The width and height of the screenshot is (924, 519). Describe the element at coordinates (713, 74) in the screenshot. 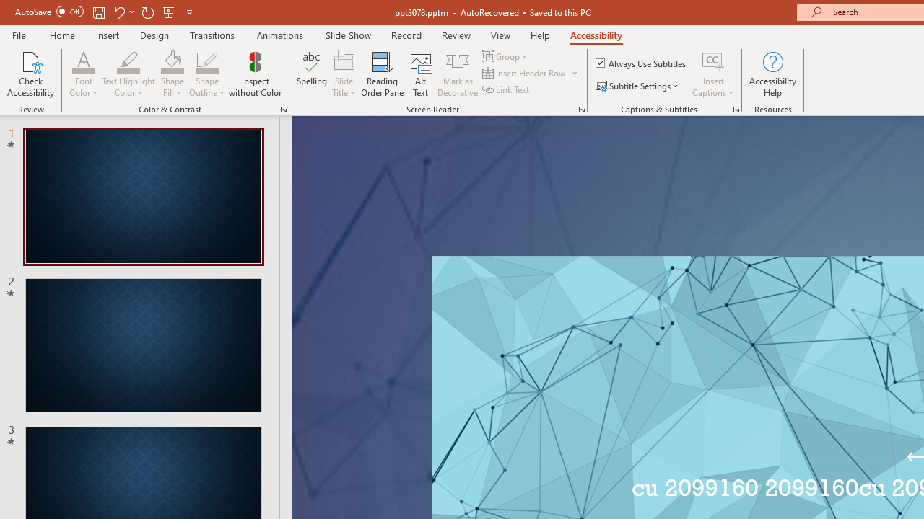

I see `Insert Captions` at that location.